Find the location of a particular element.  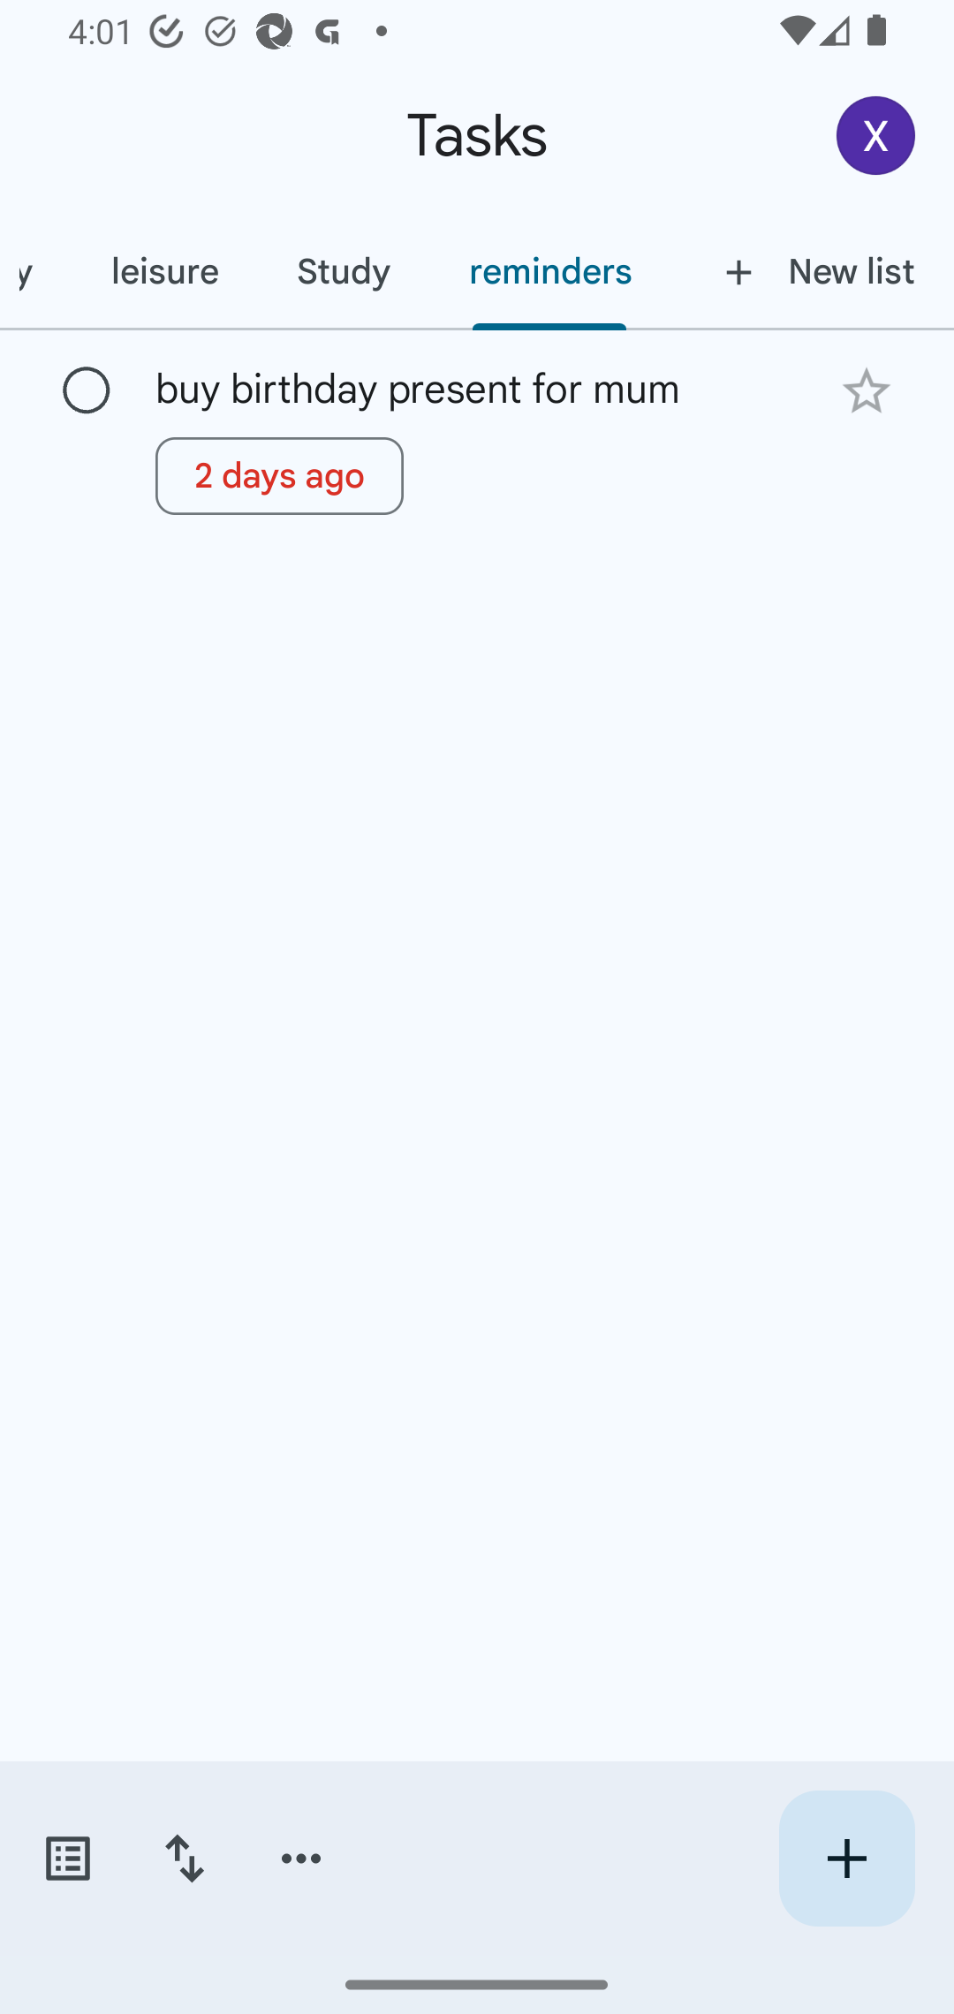

leisure is located at coordinates (164, 271).